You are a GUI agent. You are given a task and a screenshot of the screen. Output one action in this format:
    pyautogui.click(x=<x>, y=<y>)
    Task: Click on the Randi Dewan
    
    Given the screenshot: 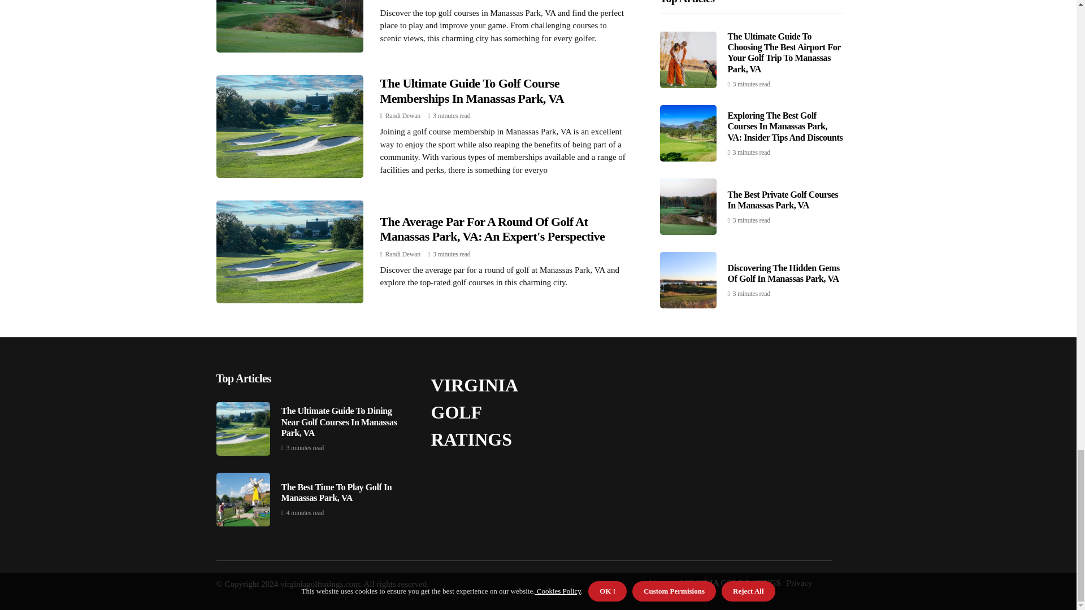 What is the action you would take?
    pyautogui.click(x=402, y=115)
    